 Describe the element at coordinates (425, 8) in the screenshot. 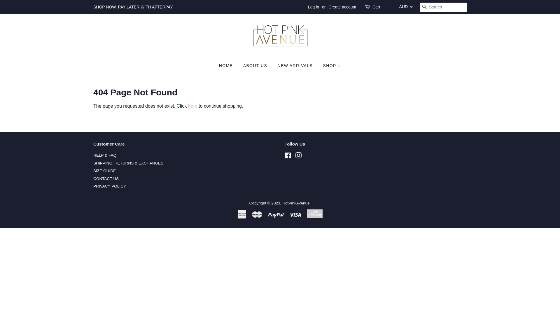

I see `SEARCH` at that location.